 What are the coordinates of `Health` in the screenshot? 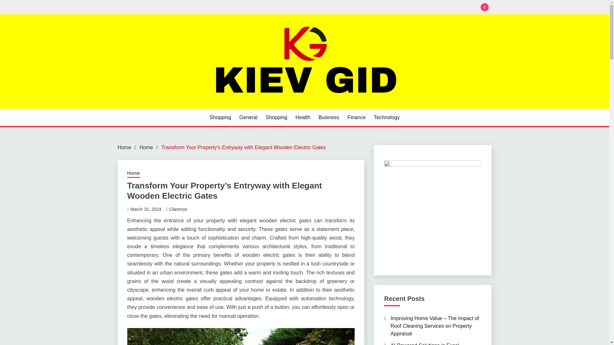 It's located at (303, 118).